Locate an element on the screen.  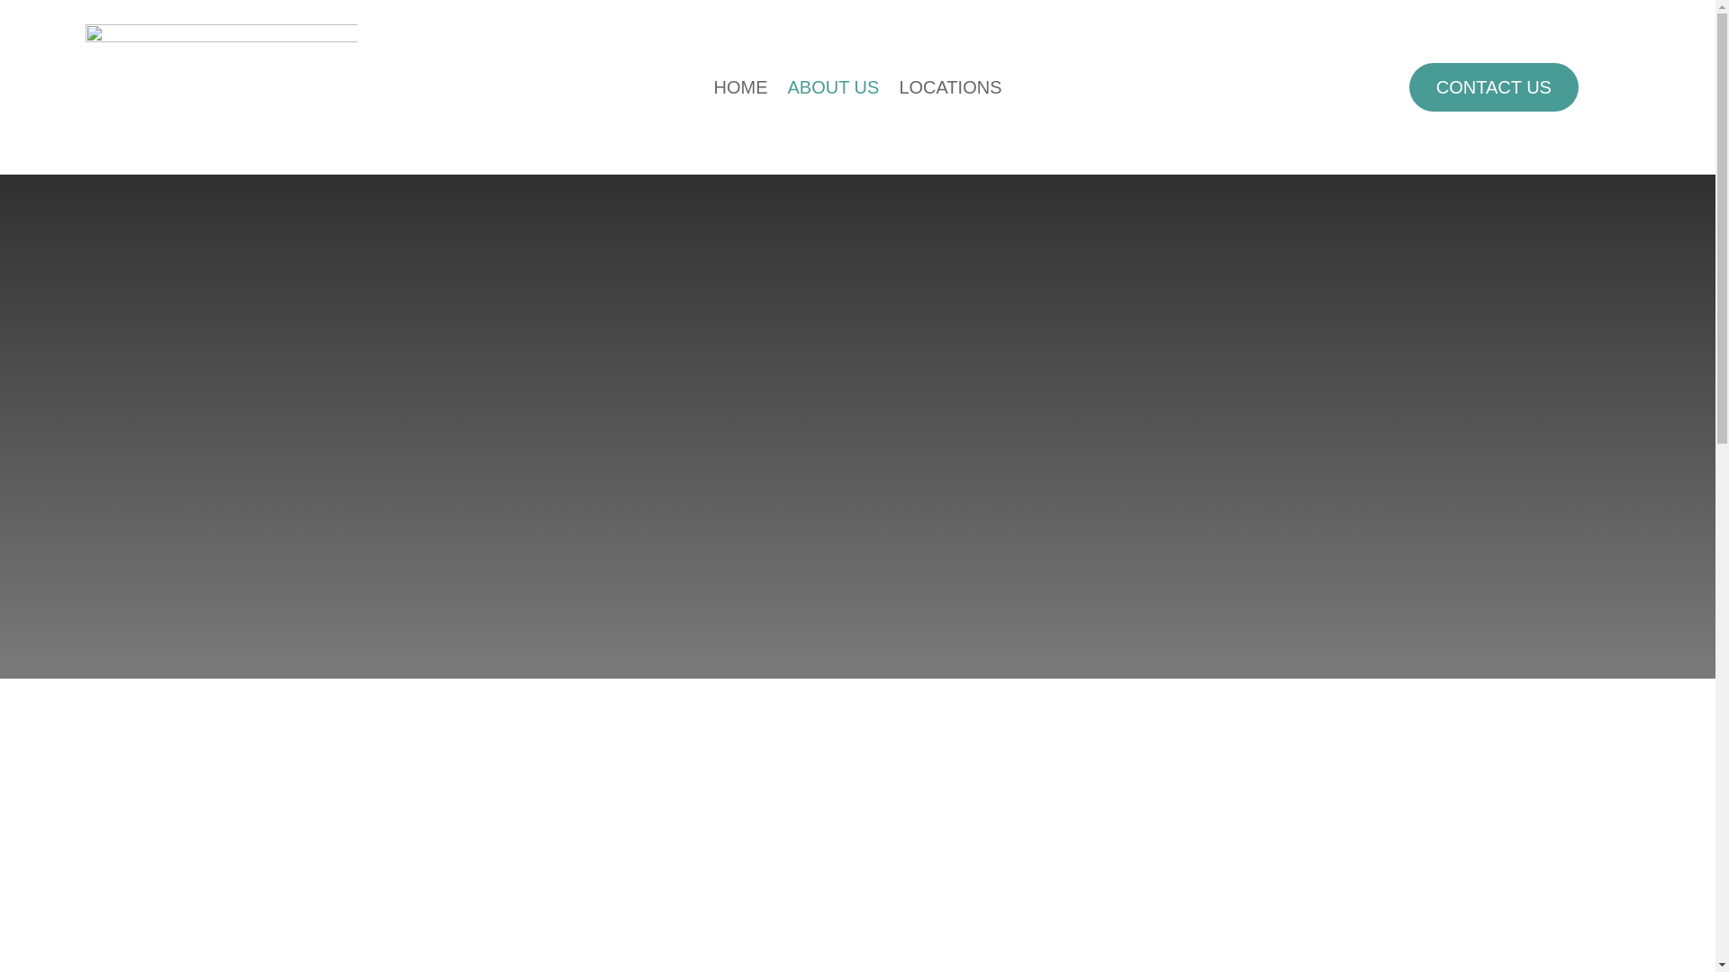
landmark-title is located at coordinates (222, 87).